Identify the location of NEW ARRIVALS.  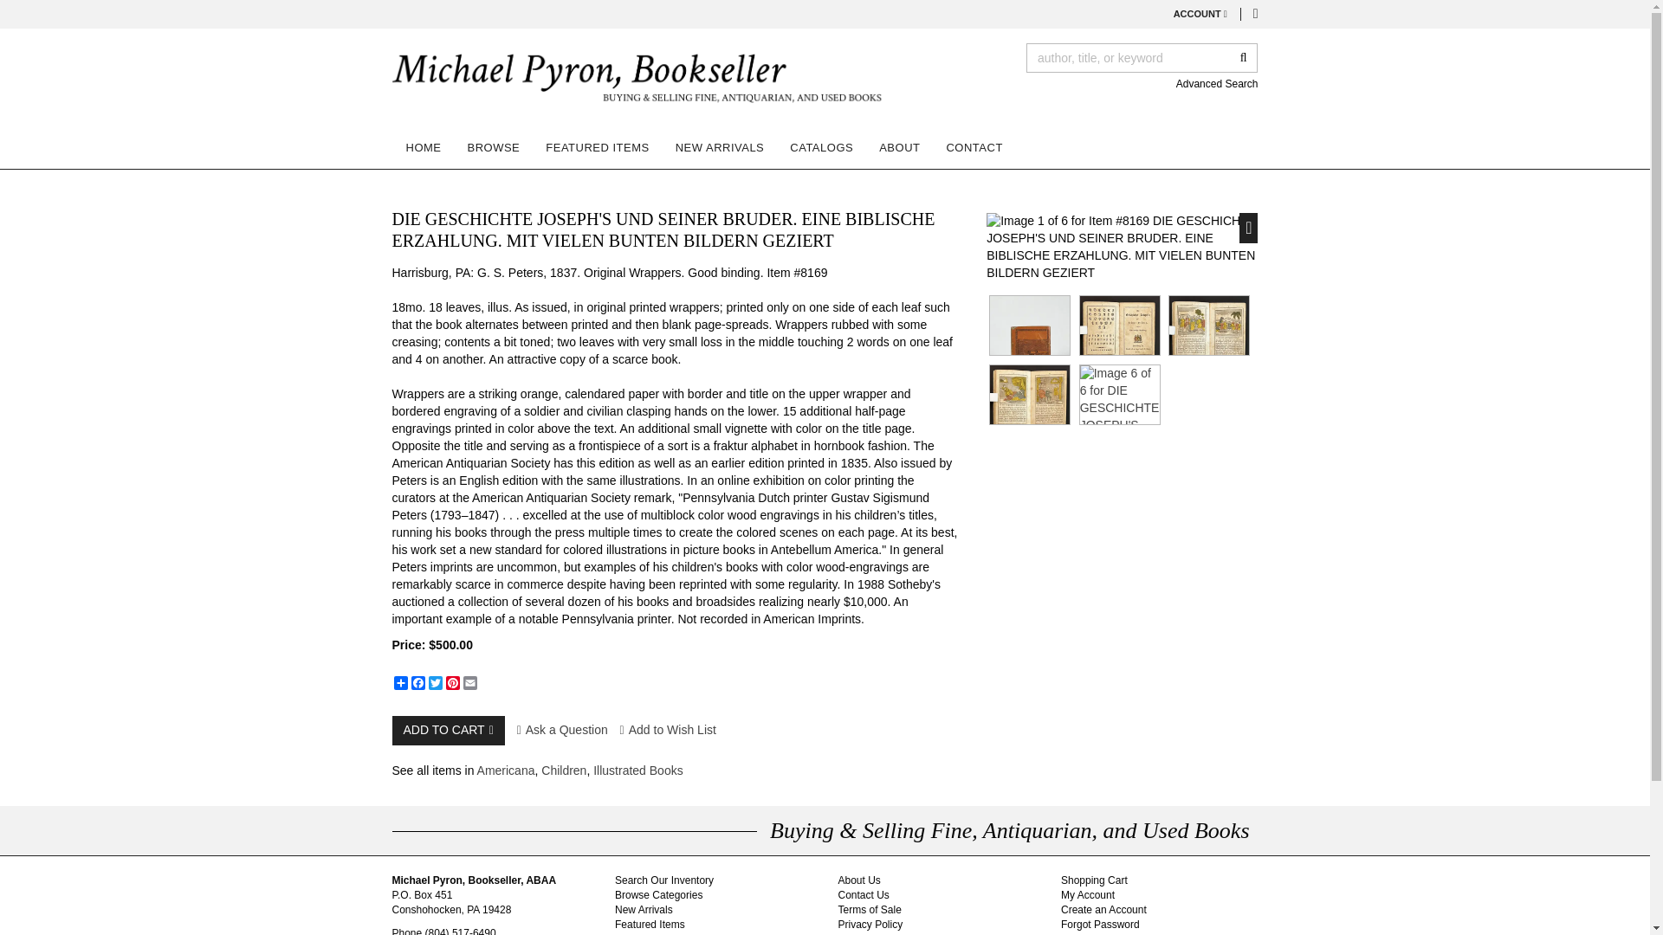
(720, 147).